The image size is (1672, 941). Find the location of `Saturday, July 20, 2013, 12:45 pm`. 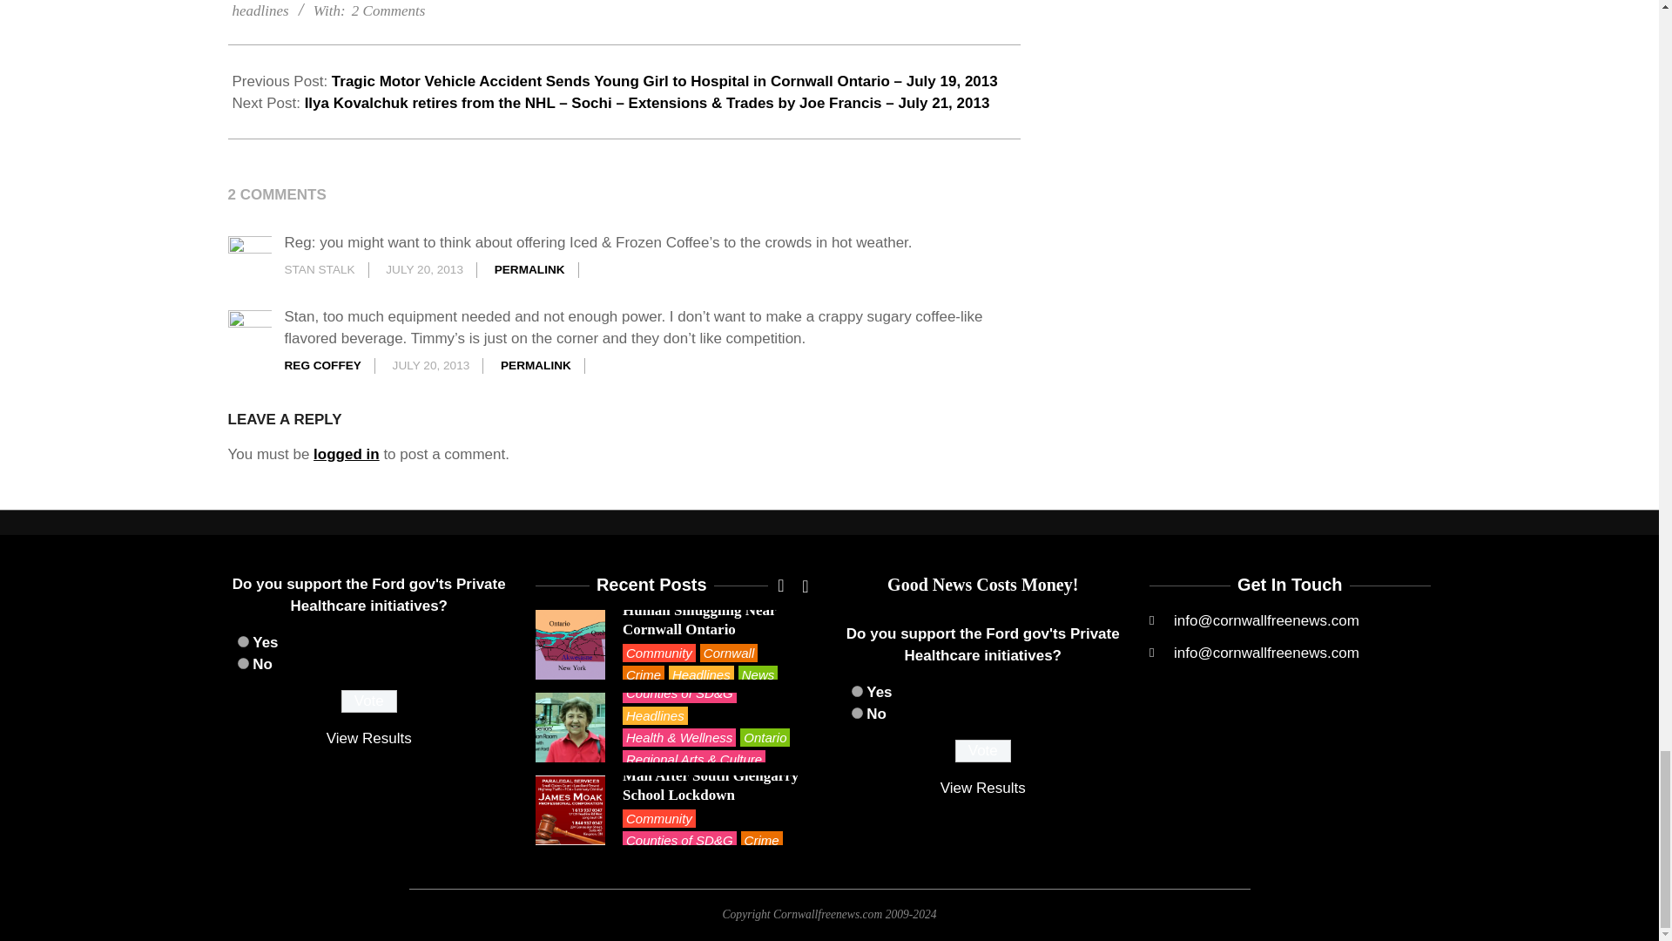

Saturday, July 20, 2013, 12:45 pm is located at coordinates (424, 270).